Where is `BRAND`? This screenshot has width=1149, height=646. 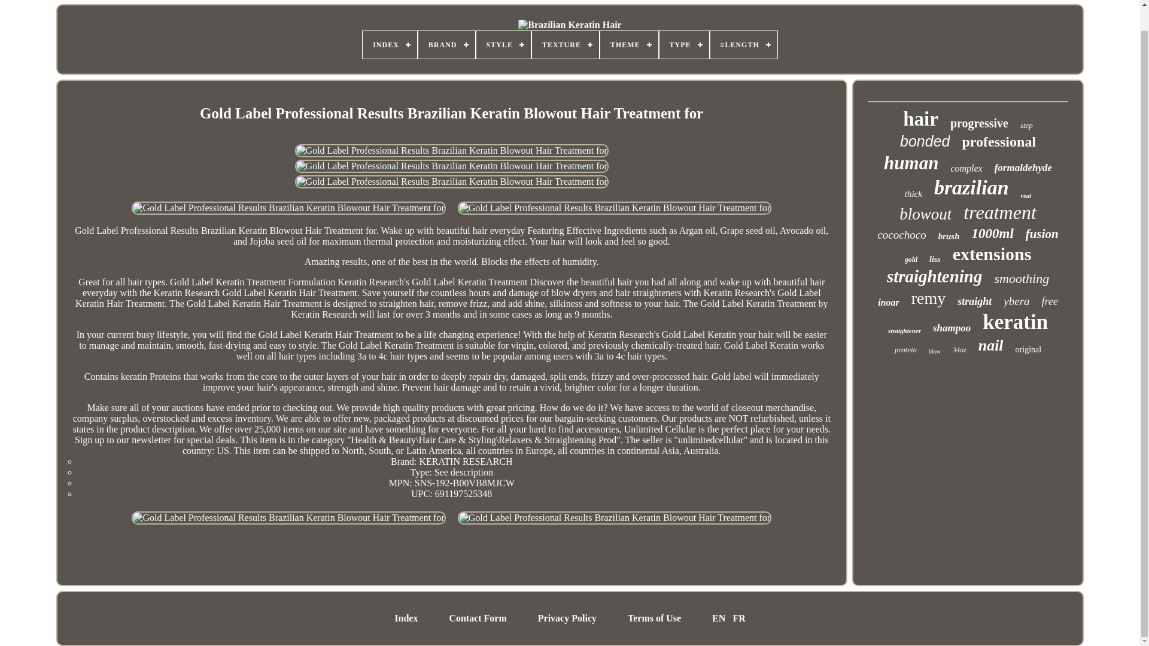
BRAND is located at coordinates (446, 44).